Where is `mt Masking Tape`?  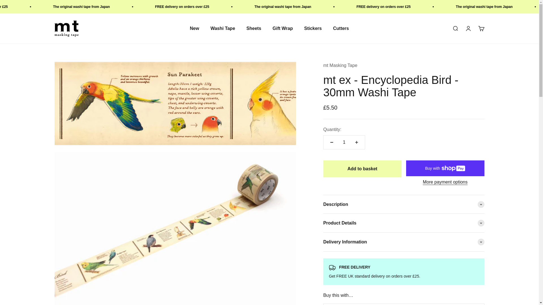 mt Masking Tape is located at coordinates (340, 65).